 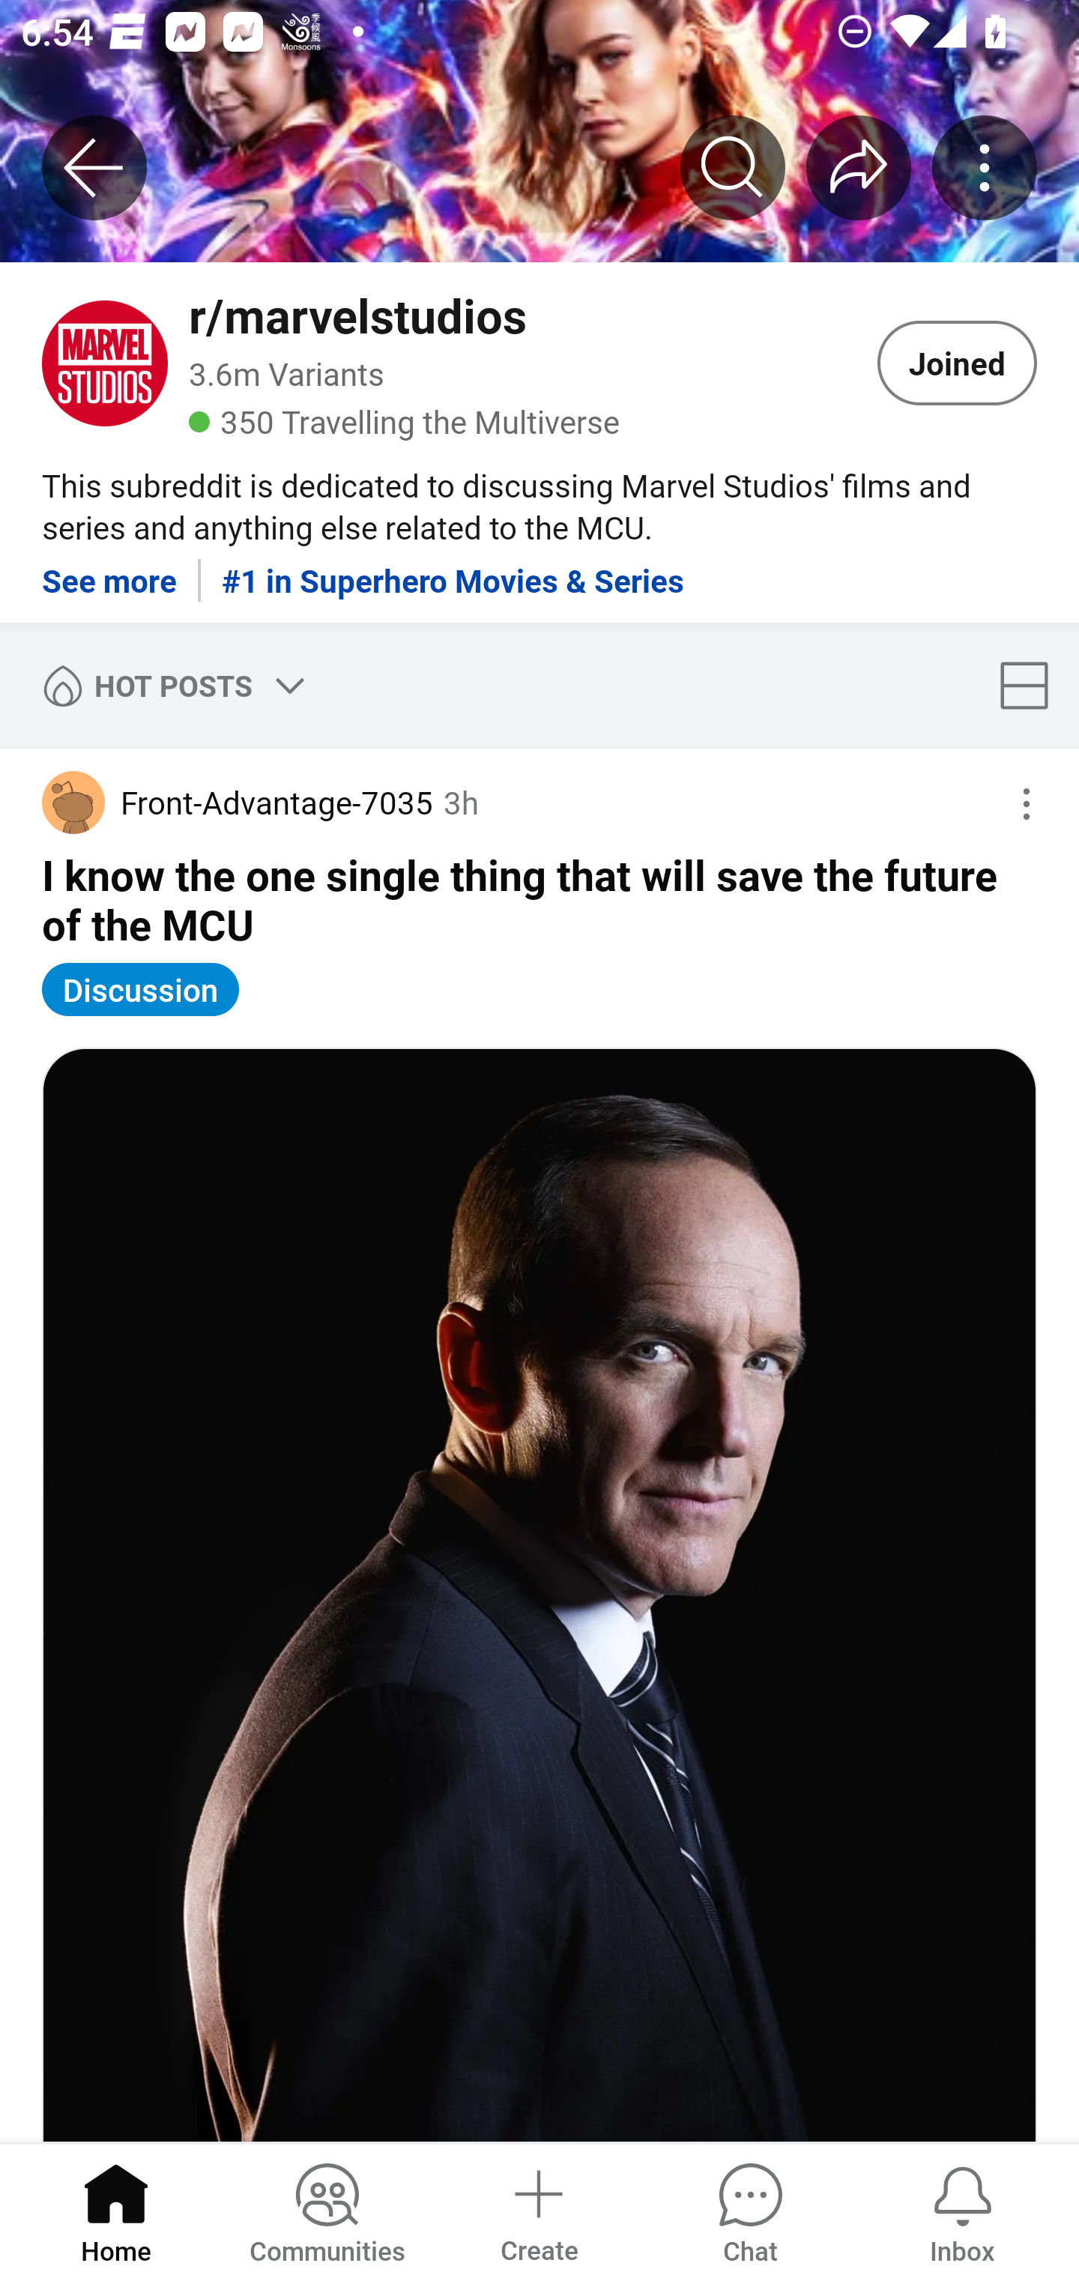 I want to click on #1 in Superhero Movies & Series, so click(x=453, y=569).